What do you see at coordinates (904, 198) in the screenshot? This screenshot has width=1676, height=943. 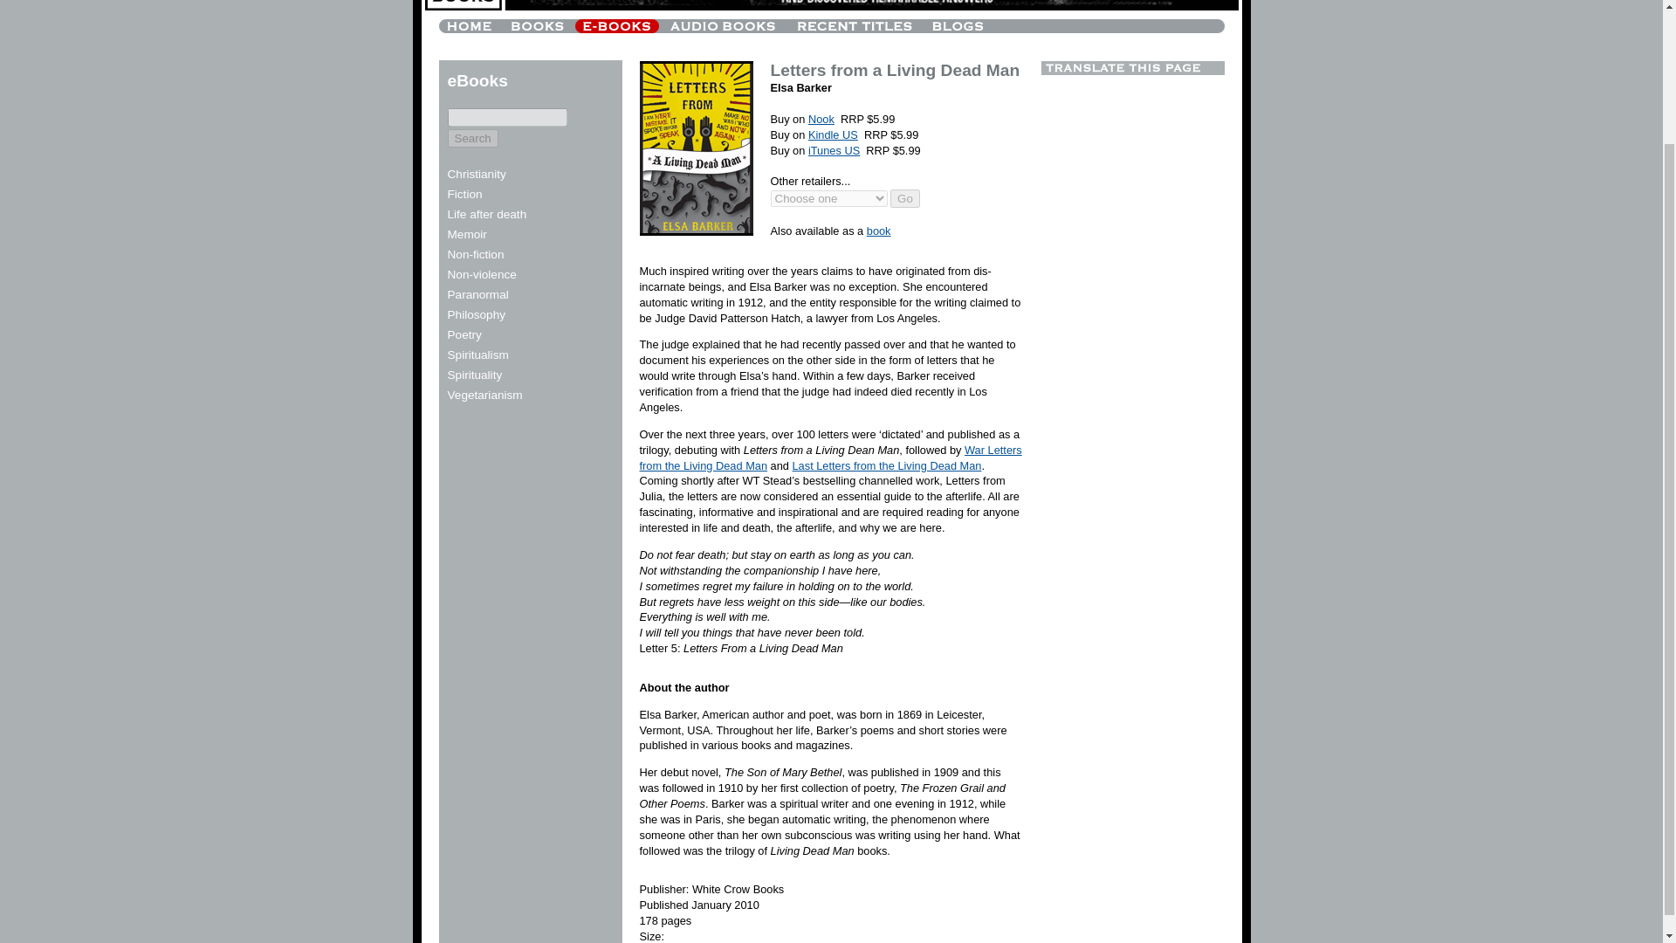 I see `Go` at bounding box center [904, 198].